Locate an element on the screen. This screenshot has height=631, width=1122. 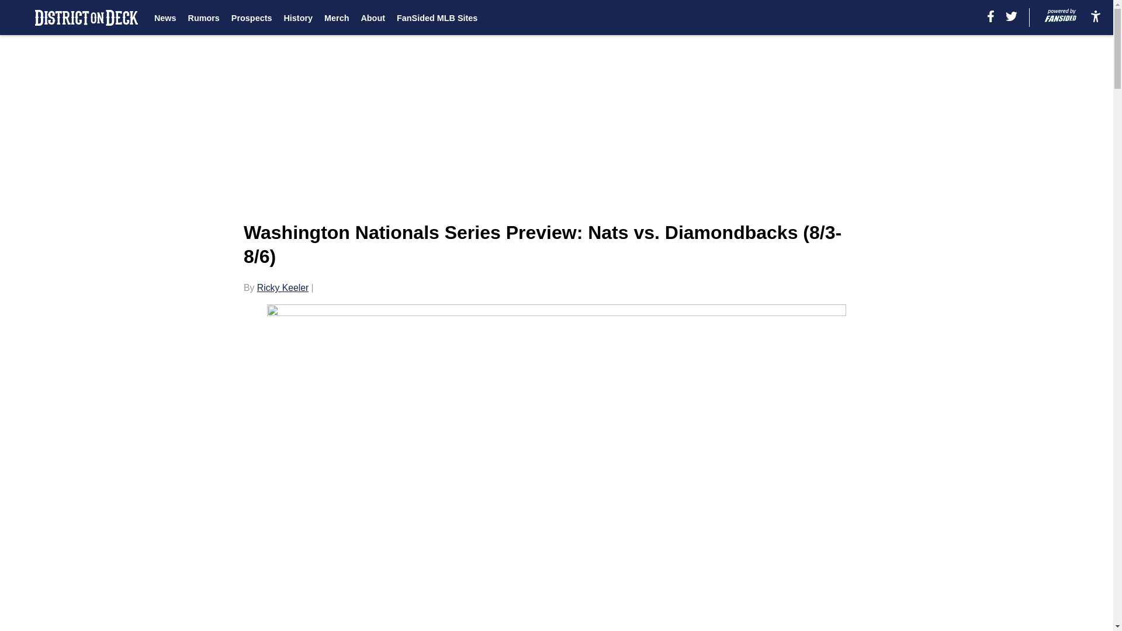
Ricky Keeler is located at coordinates (283, 287).